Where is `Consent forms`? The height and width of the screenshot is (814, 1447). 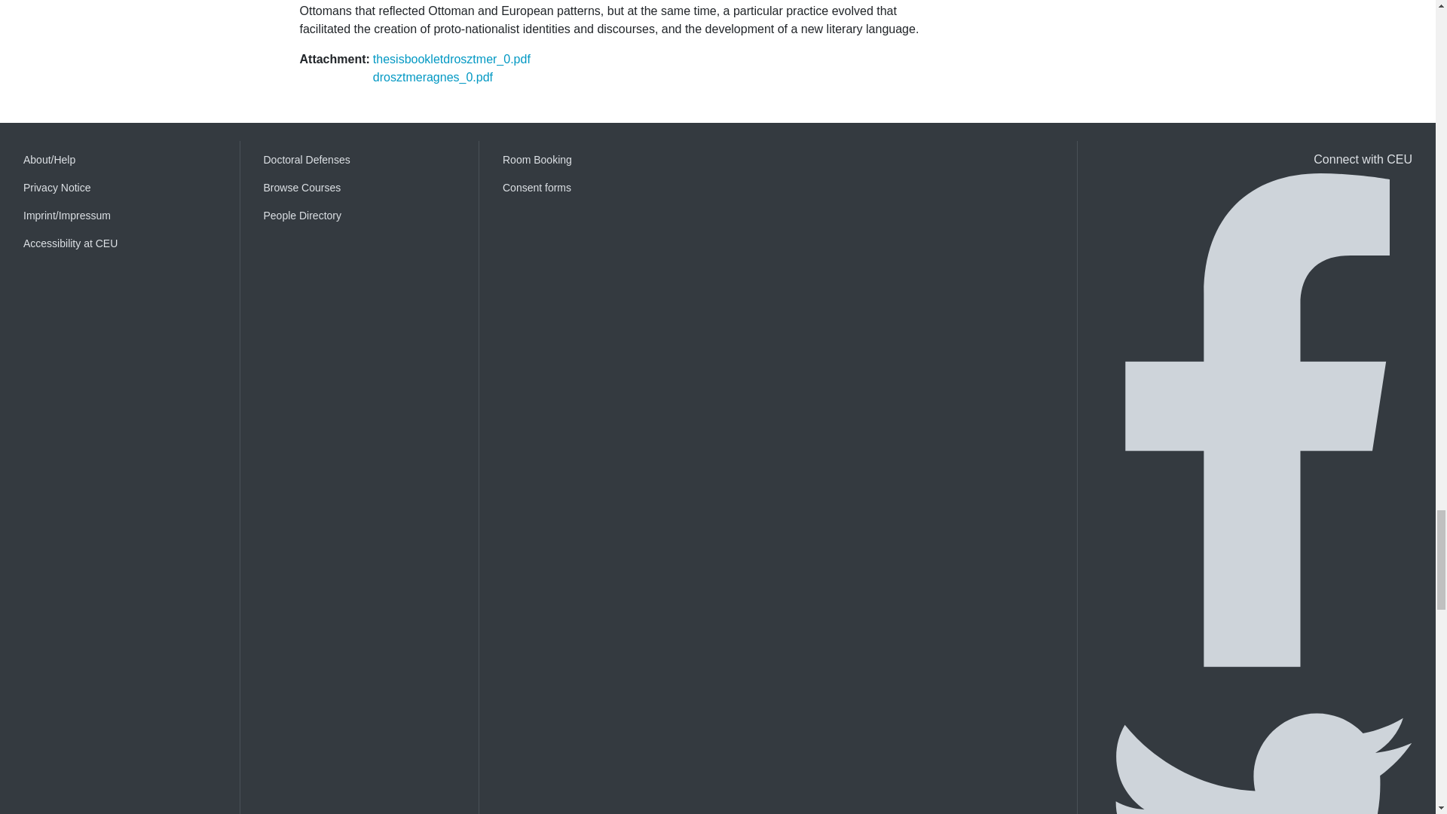
Consent forms is located at coordinates (598, 188).